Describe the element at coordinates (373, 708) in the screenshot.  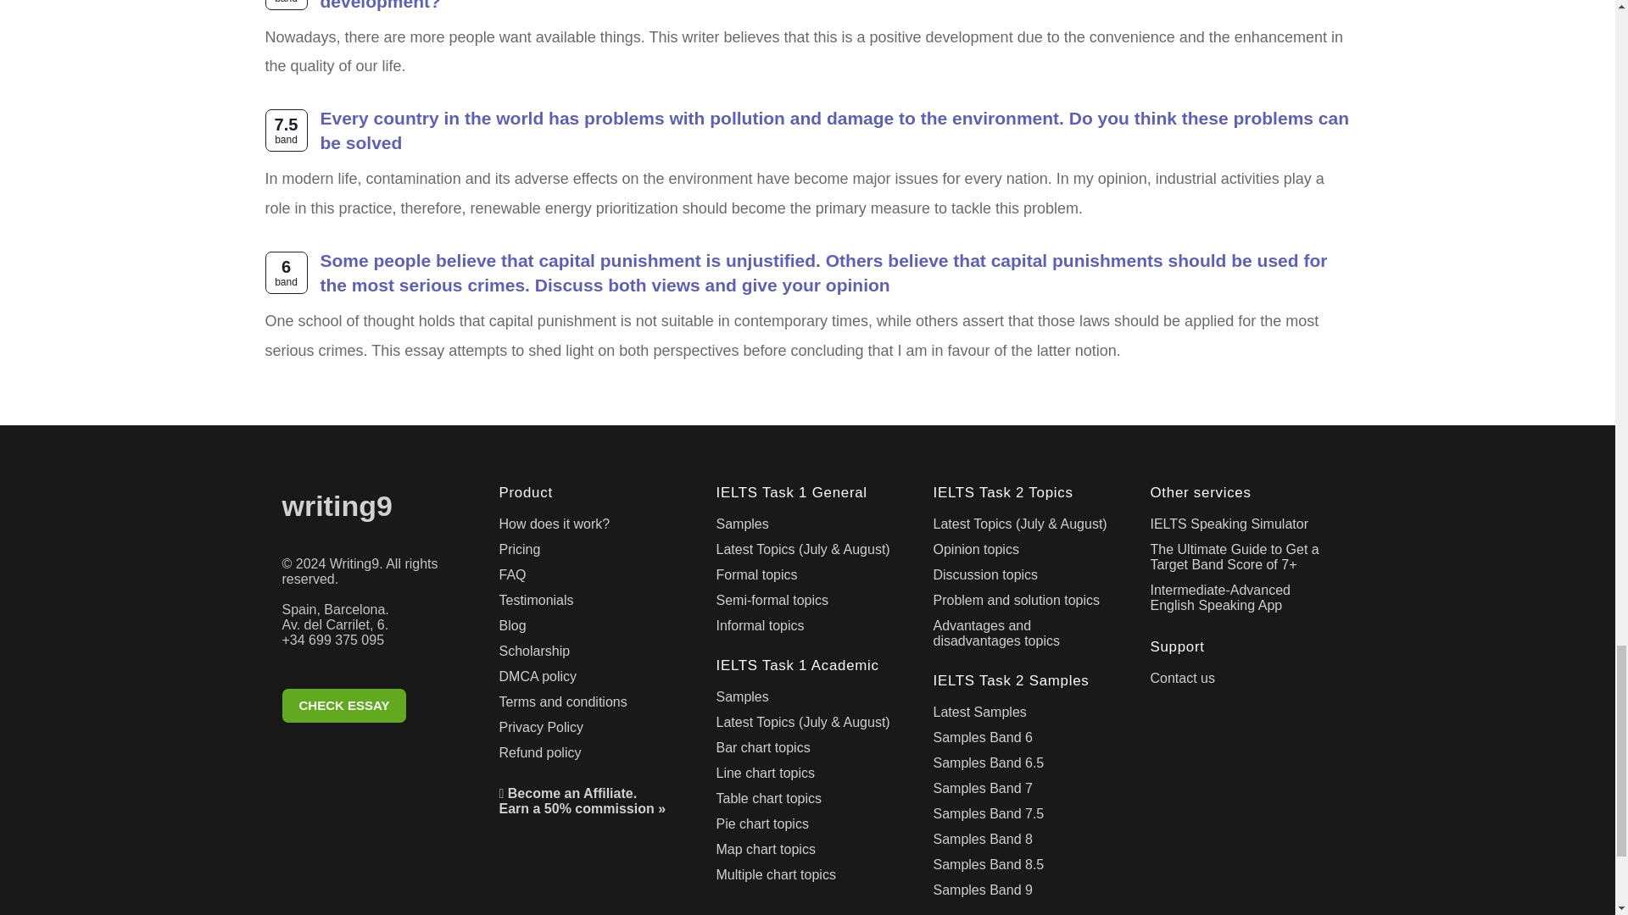
I see `CHECK ESSAY` at that location.